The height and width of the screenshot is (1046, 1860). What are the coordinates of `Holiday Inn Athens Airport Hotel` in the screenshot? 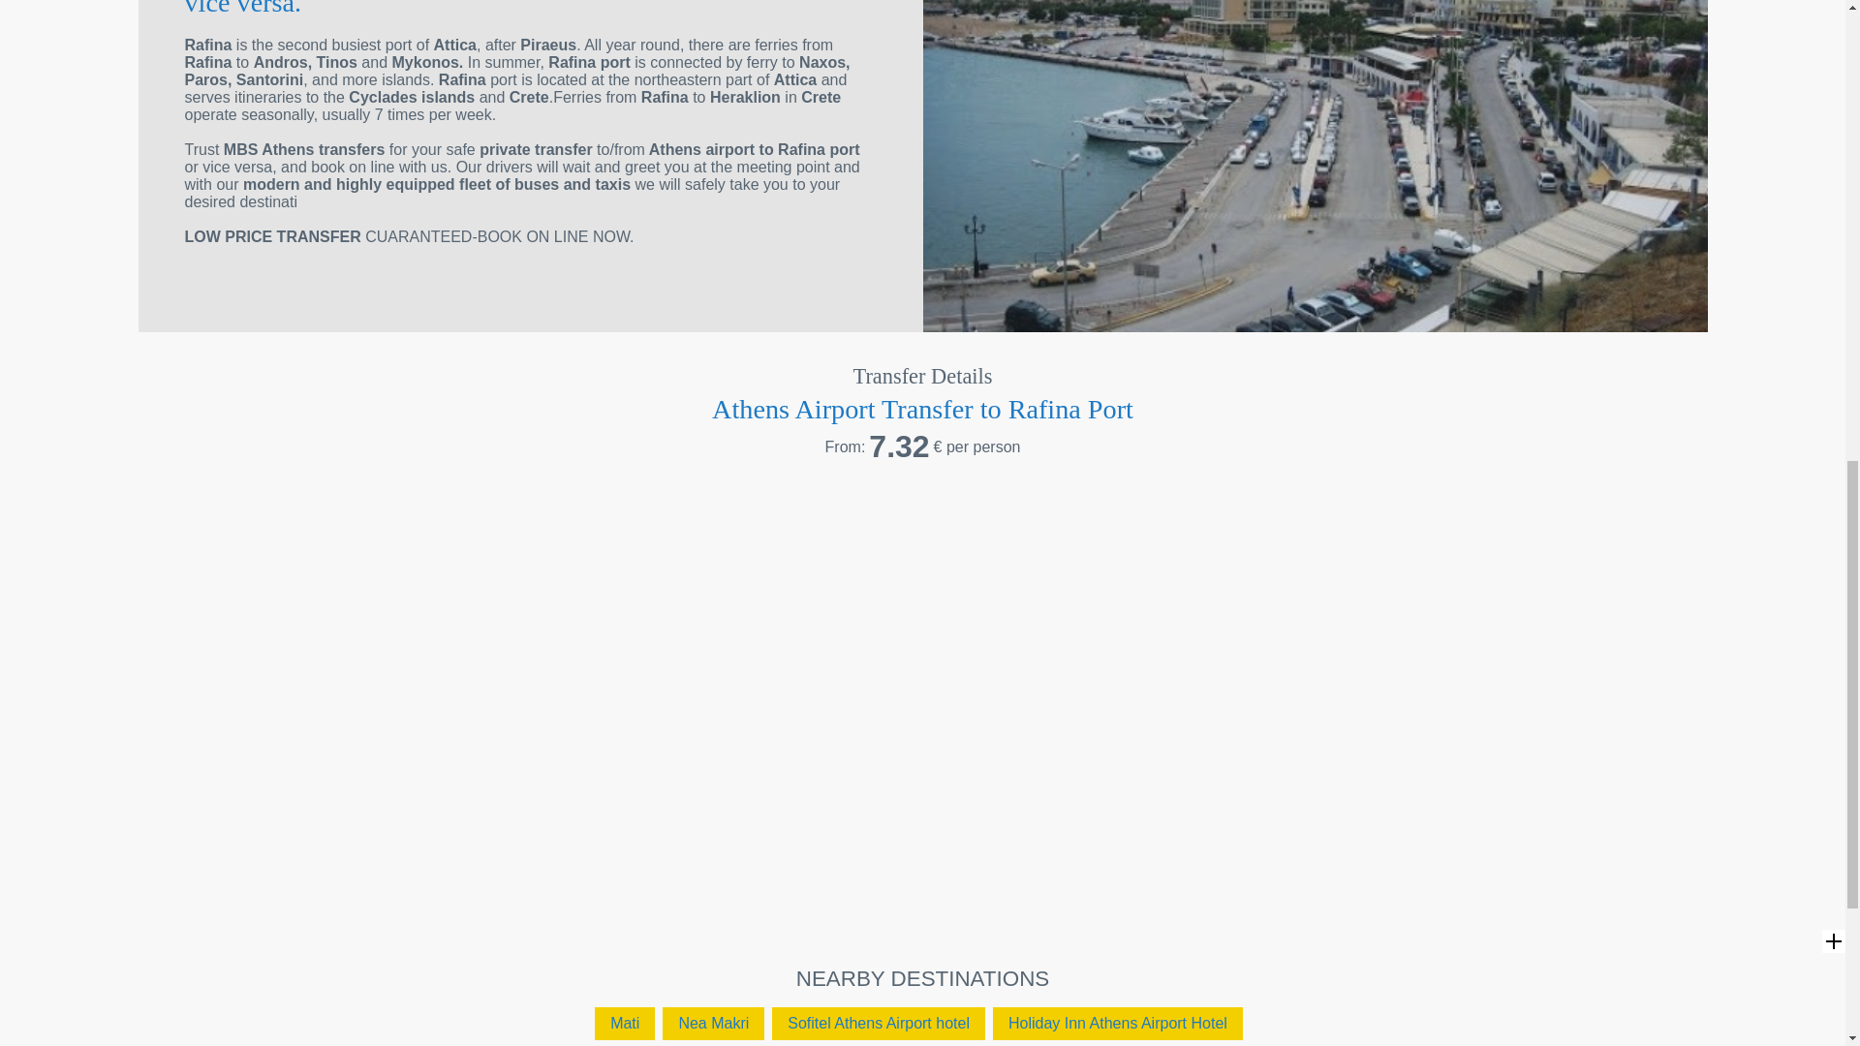 It's located at (1118, 1023).